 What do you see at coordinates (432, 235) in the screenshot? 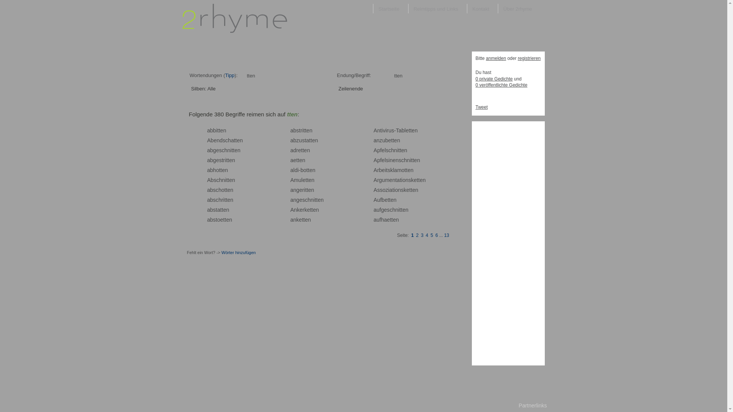
I see `5` at bounding box center [432, 235].